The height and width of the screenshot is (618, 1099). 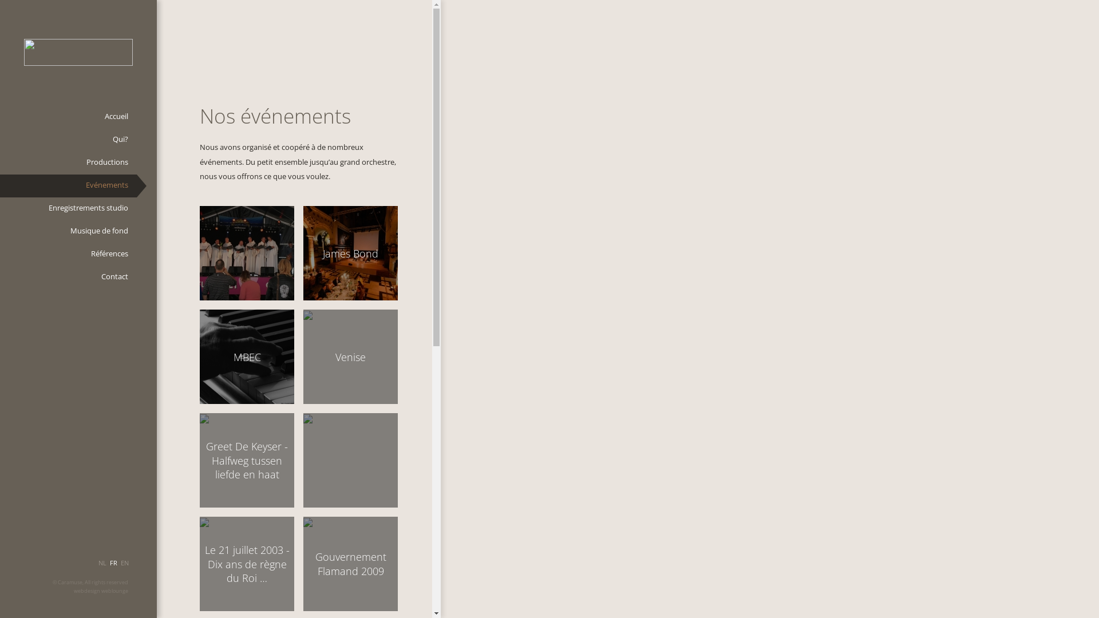 I want to click on Greet De Keyser - Halfweg tussen liefde en haat, so click(x=247, y=460).